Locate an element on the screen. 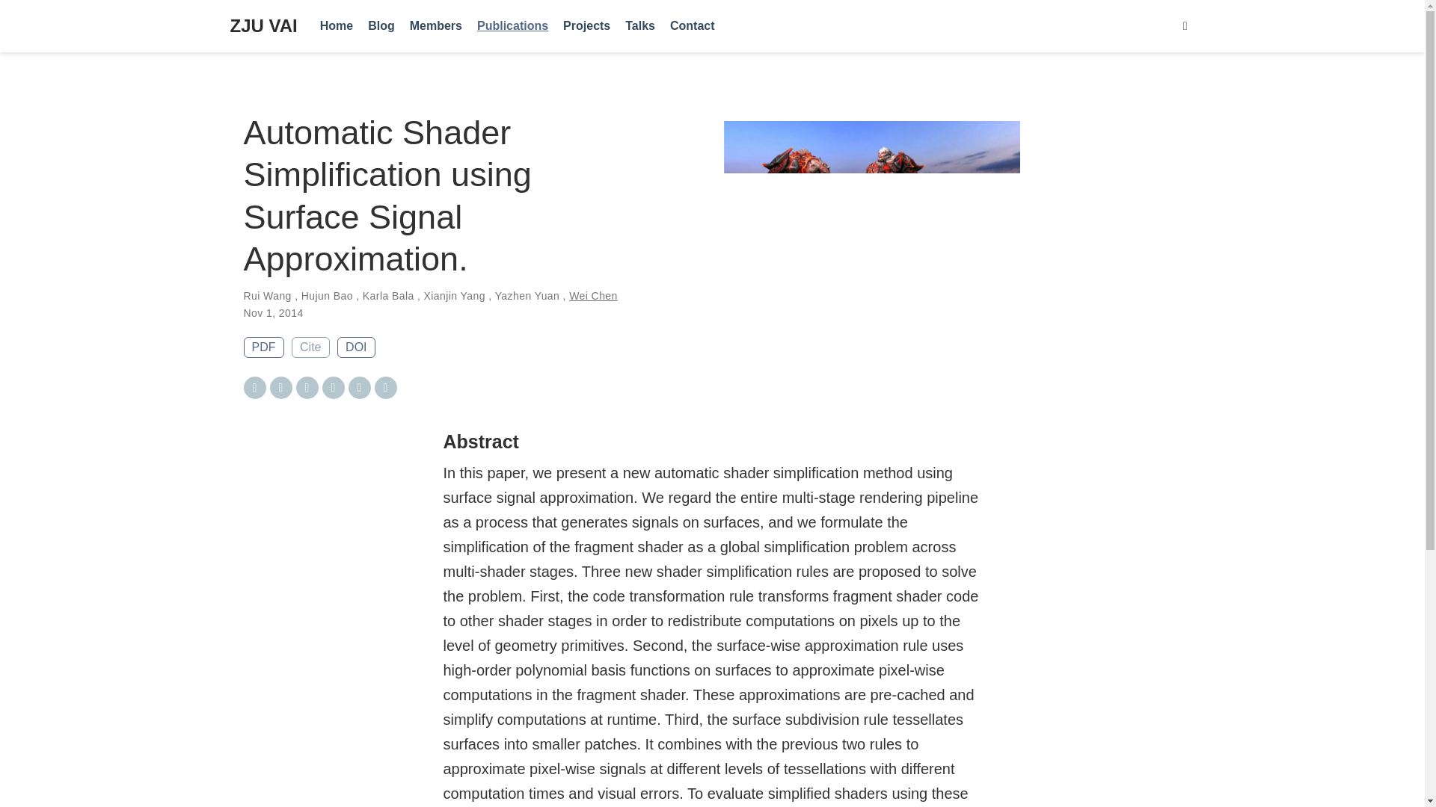  ZJU VAI is located at coordinates (263, 26).